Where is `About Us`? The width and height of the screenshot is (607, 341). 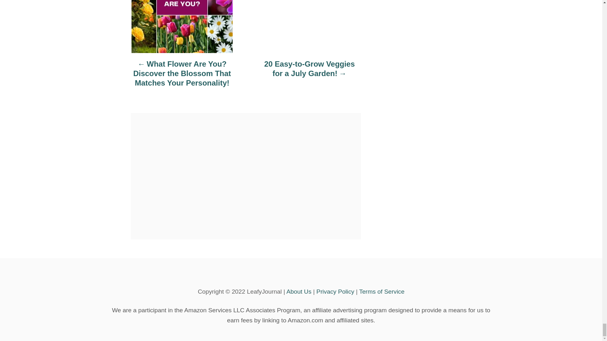
About Us is located at coordinates (299, 291).